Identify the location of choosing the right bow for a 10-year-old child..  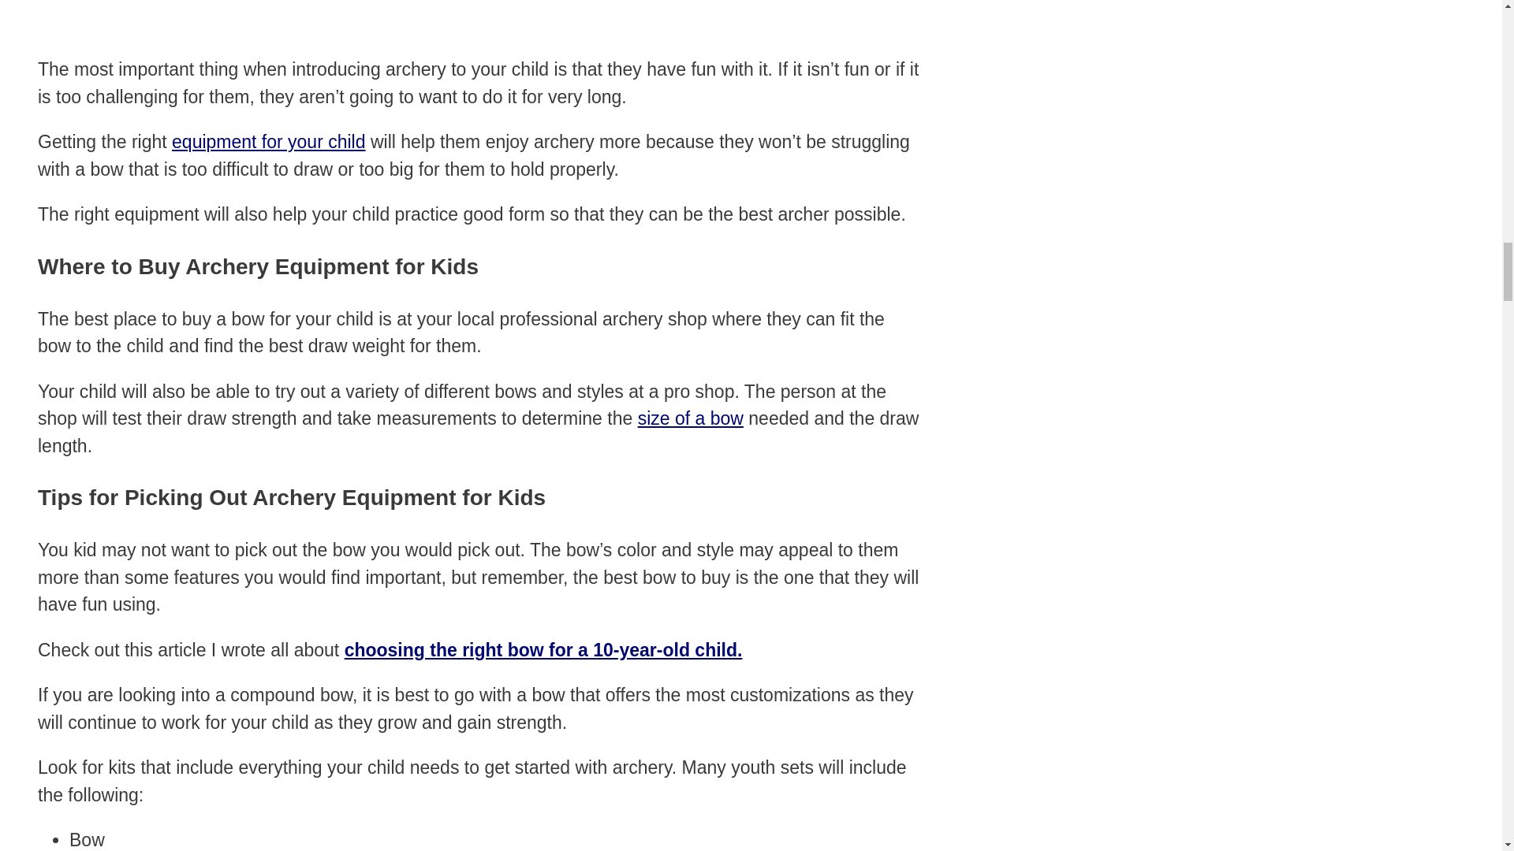
(544, 650).